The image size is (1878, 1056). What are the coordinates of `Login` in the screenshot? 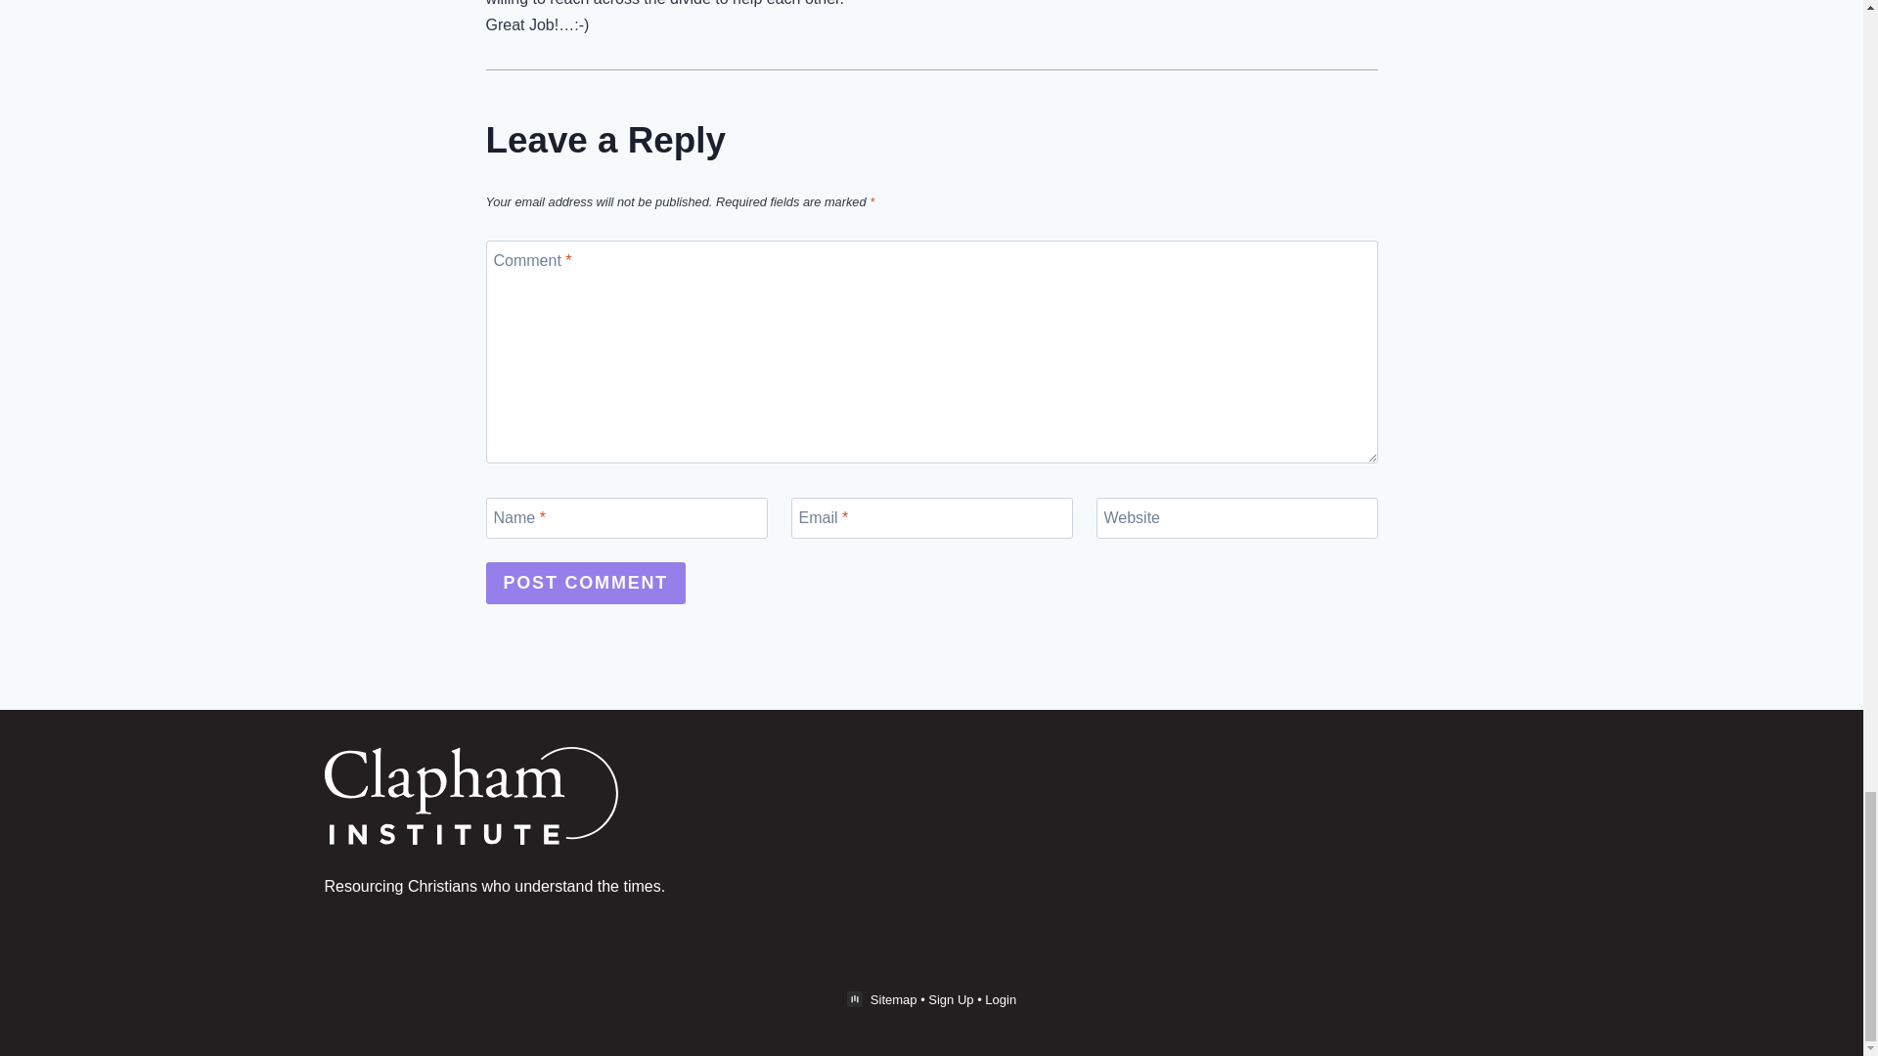 It's located at (1000, 999).